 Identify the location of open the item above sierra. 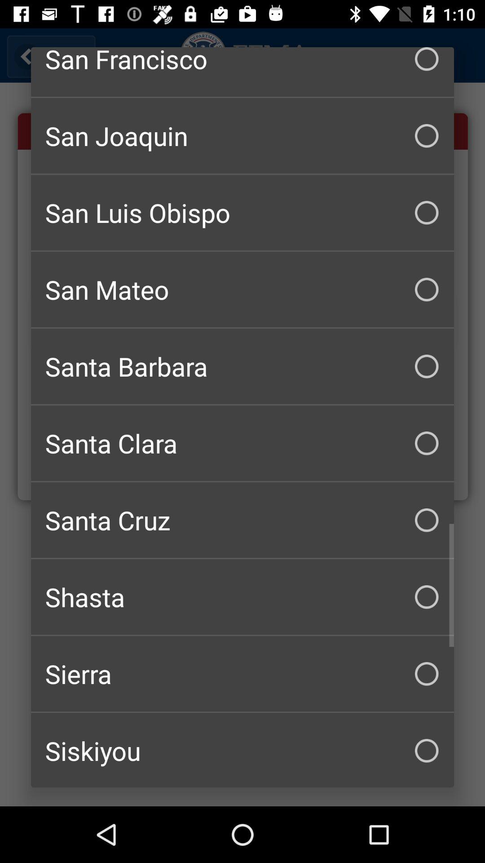
(242, 597).